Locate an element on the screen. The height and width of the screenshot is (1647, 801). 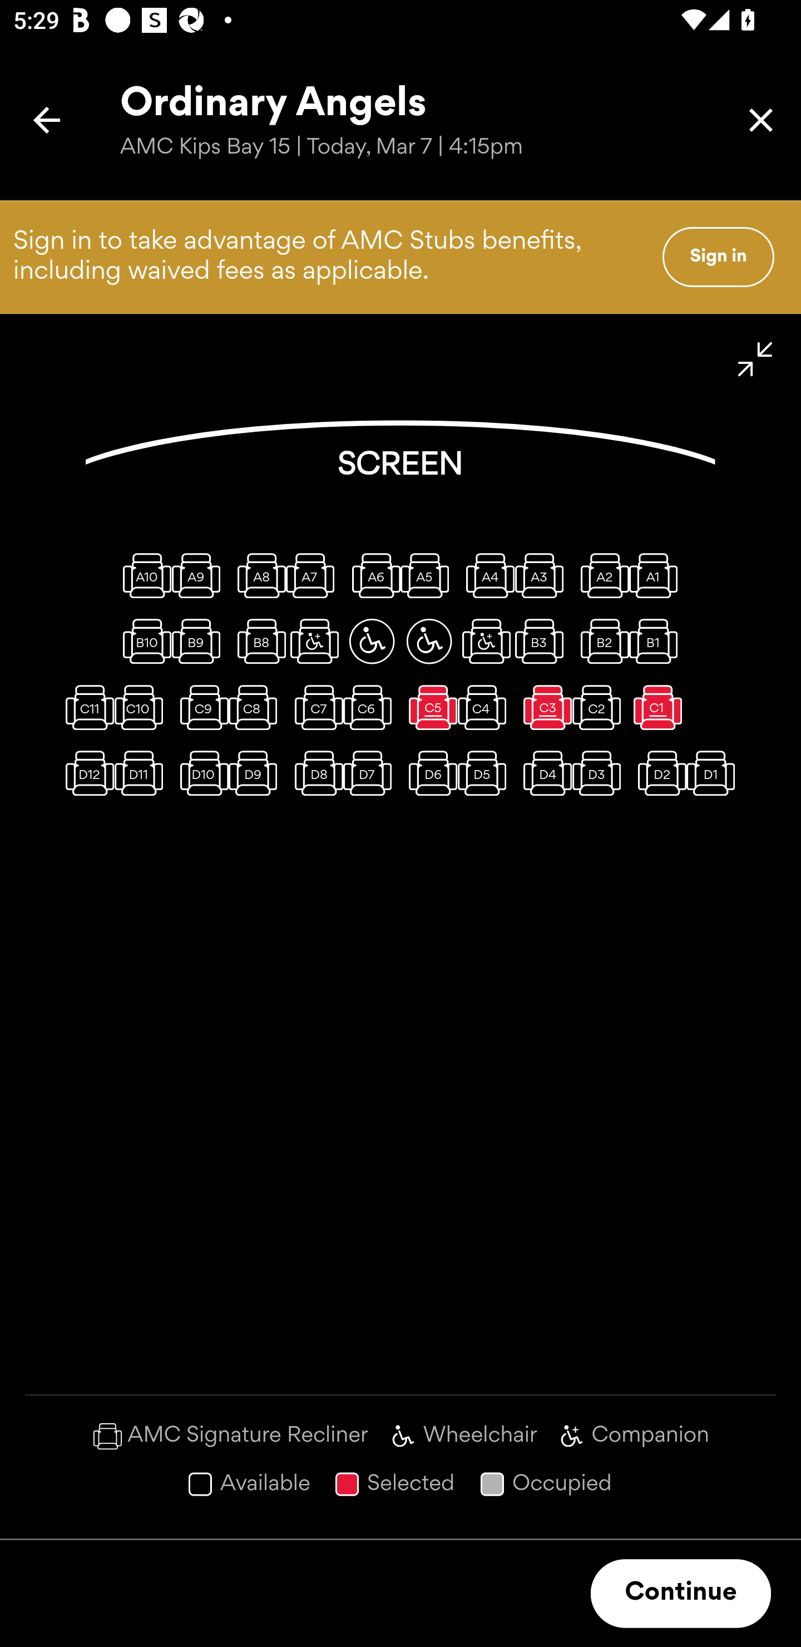
B5, Wheelchair space, available is located at coordinates (429, 641).